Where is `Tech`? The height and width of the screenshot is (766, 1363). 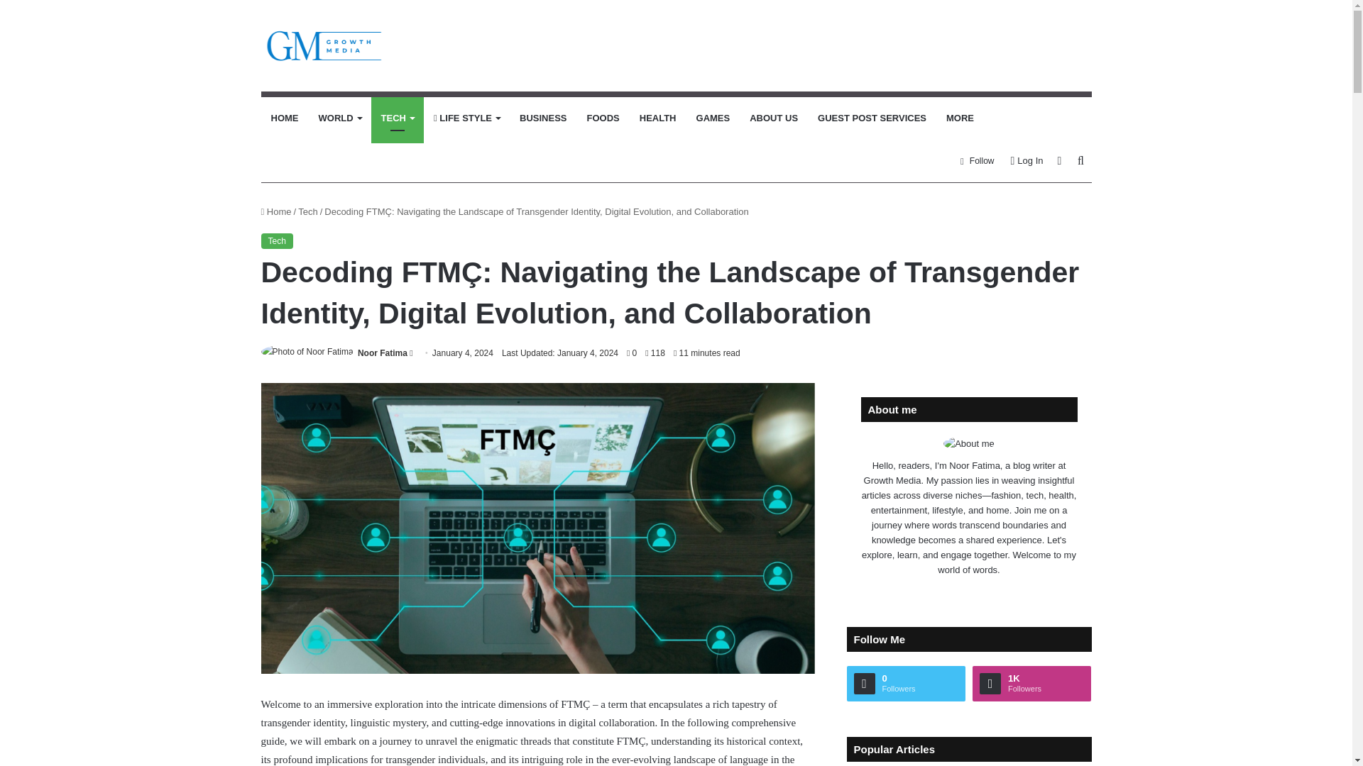
Tech is located at coordinates (277, 241).